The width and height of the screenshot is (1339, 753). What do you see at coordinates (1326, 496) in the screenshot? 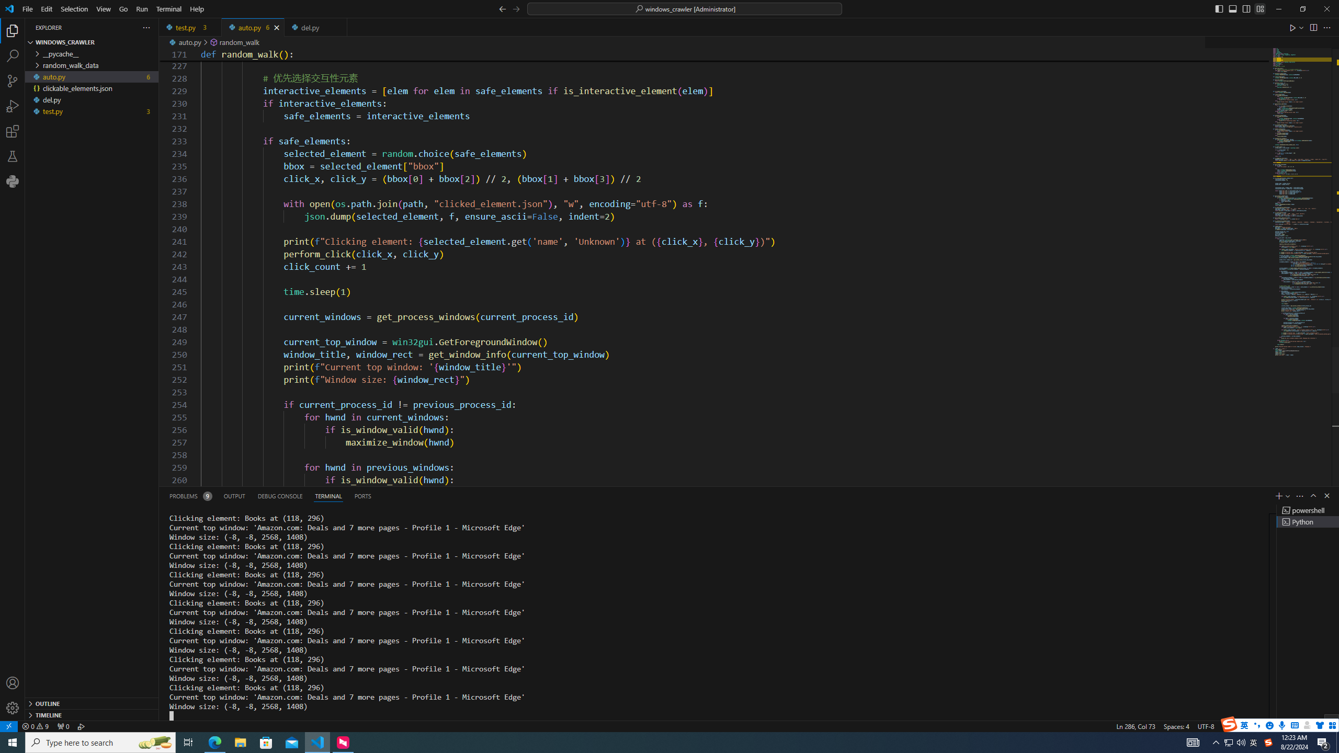
I see `Hide Panel` at bounding box center [1326, 496].